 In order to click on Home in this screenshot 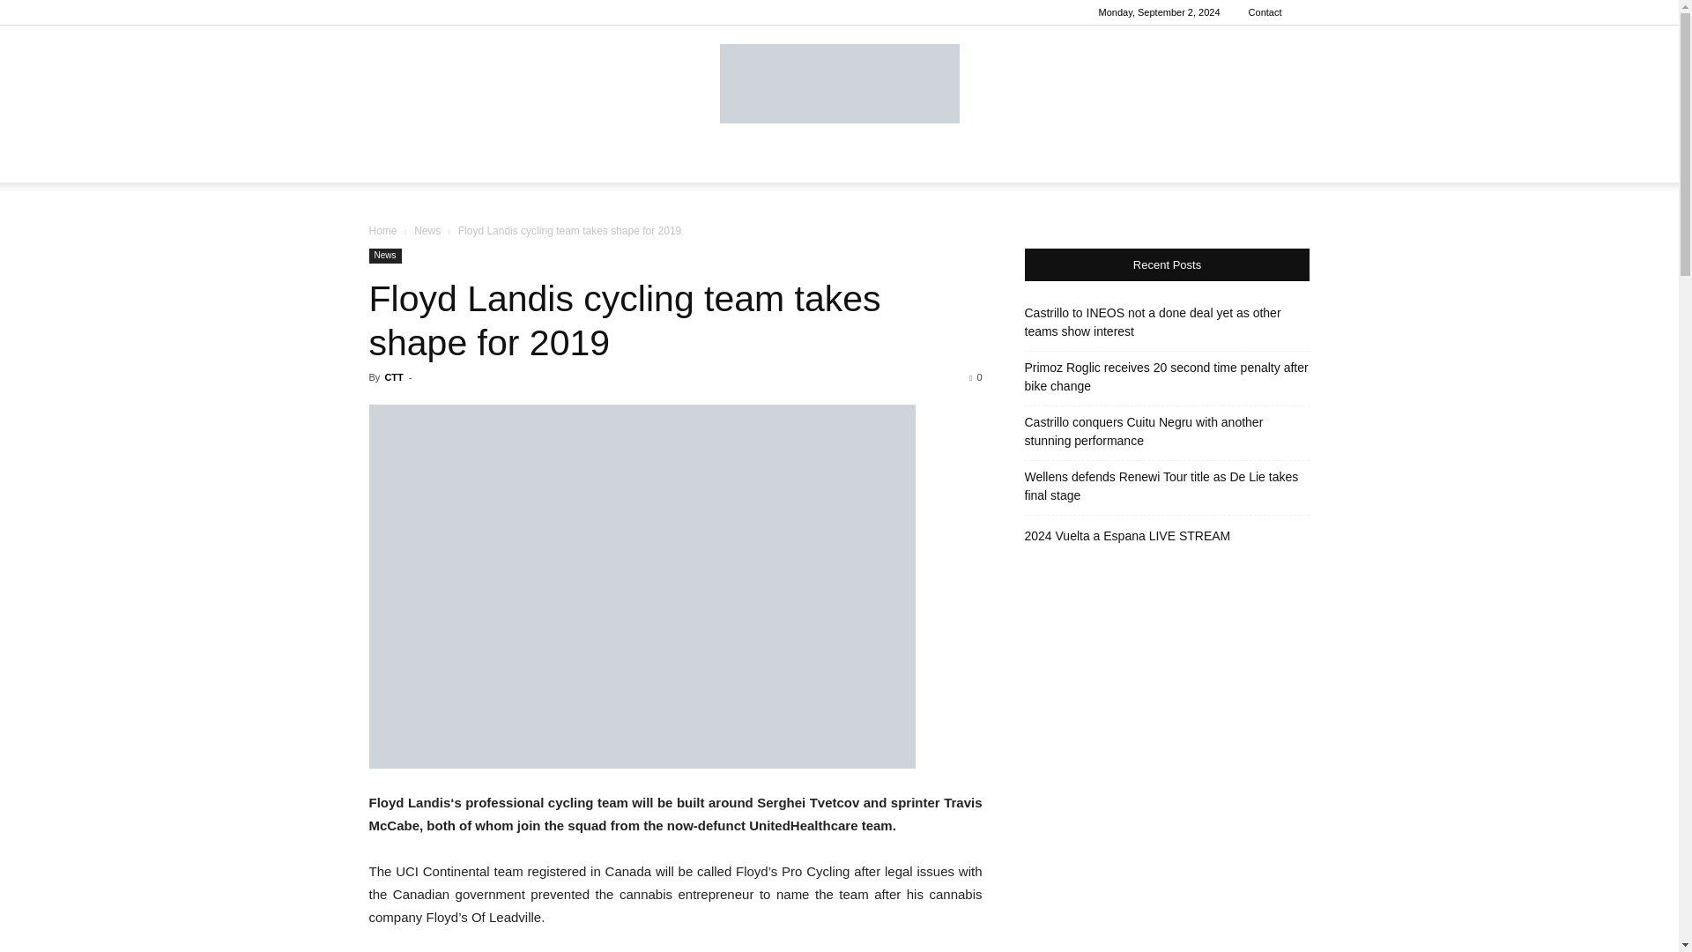, I will do `click(382, 230)`.